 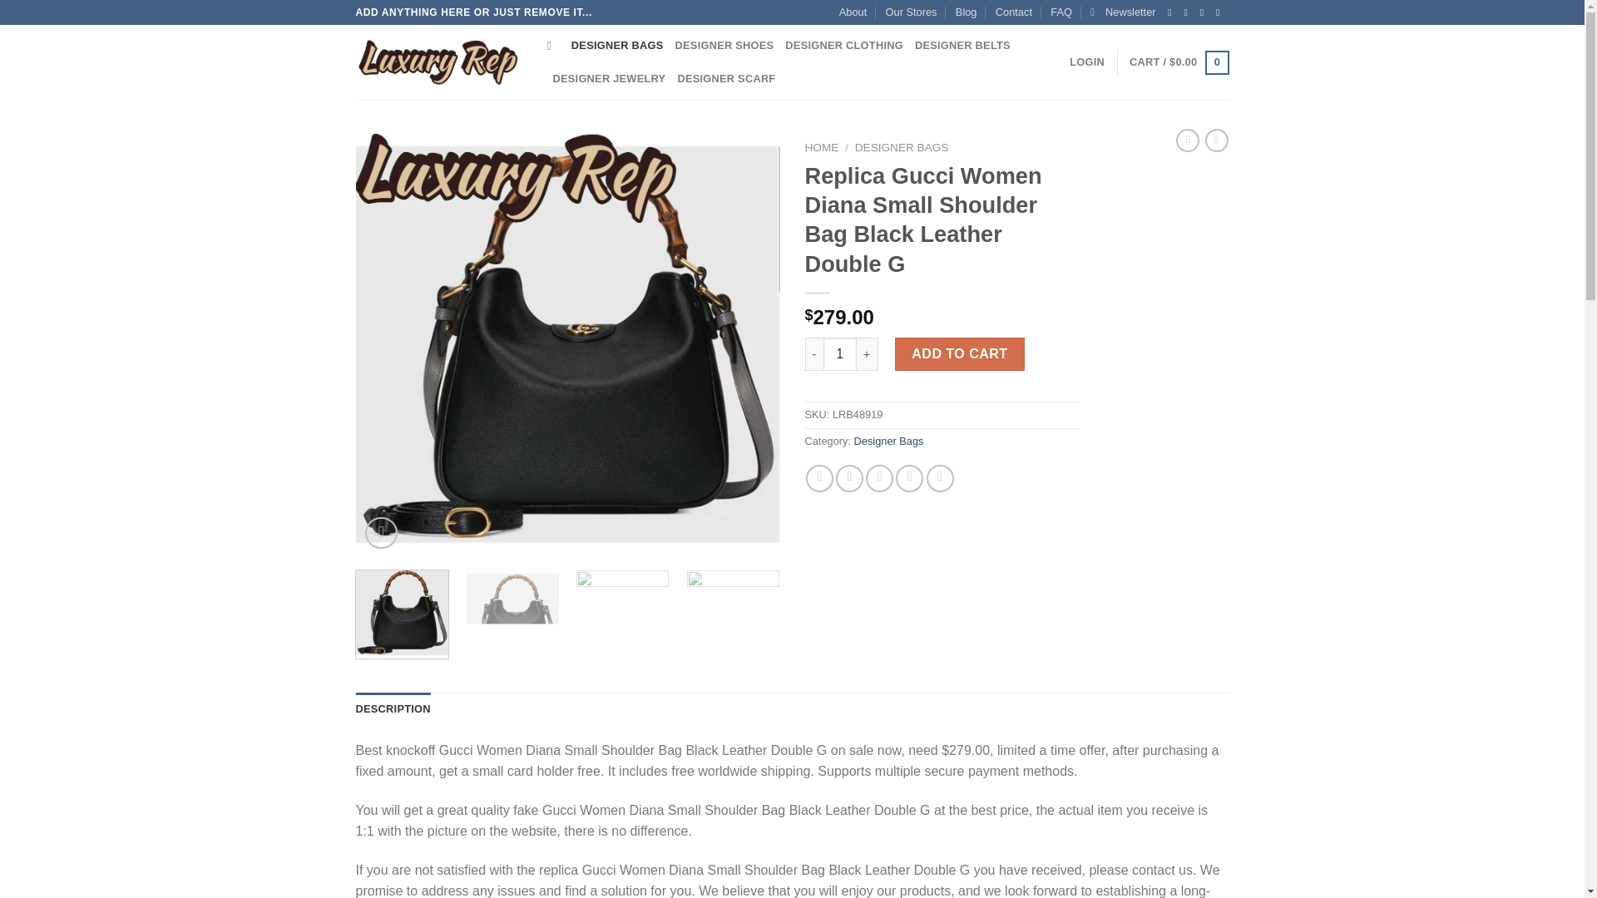 What do you see at coordinates (609, 78) in the screenshot?
I see `DESIGNER JEWELRY` at bounding box center [609, 78].